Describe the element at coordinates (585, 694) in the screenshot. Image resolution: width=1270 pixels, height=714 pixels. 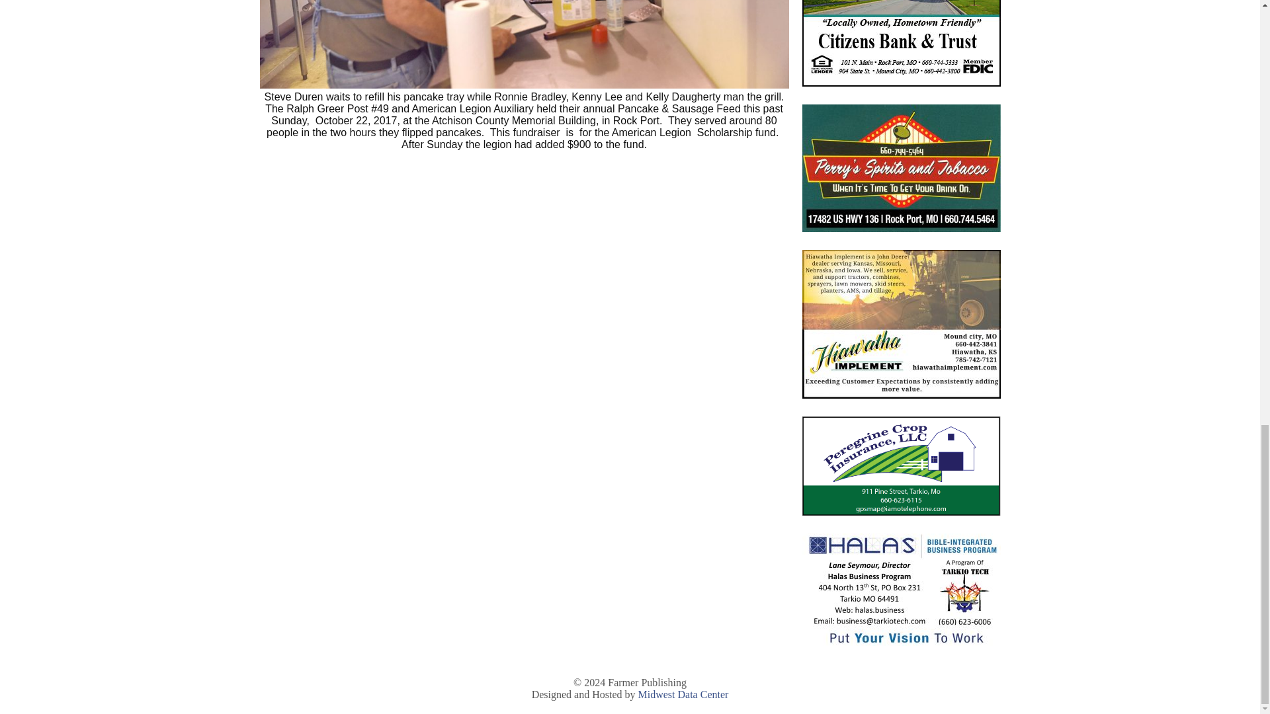
I see `Designed and Hosted by` at that location.